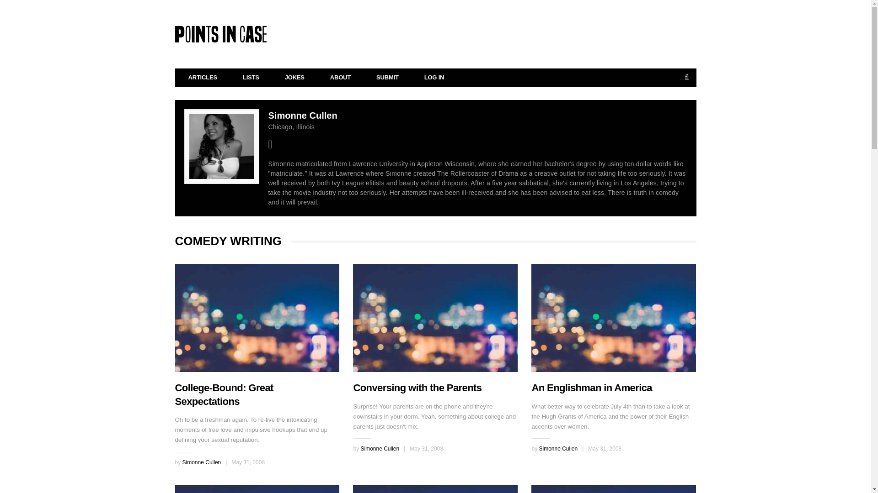 The height and width of the screenshot is (493, 878). Describe the element at coordinates (294, 78) in the screenshot. I see `JOKES` at that location.